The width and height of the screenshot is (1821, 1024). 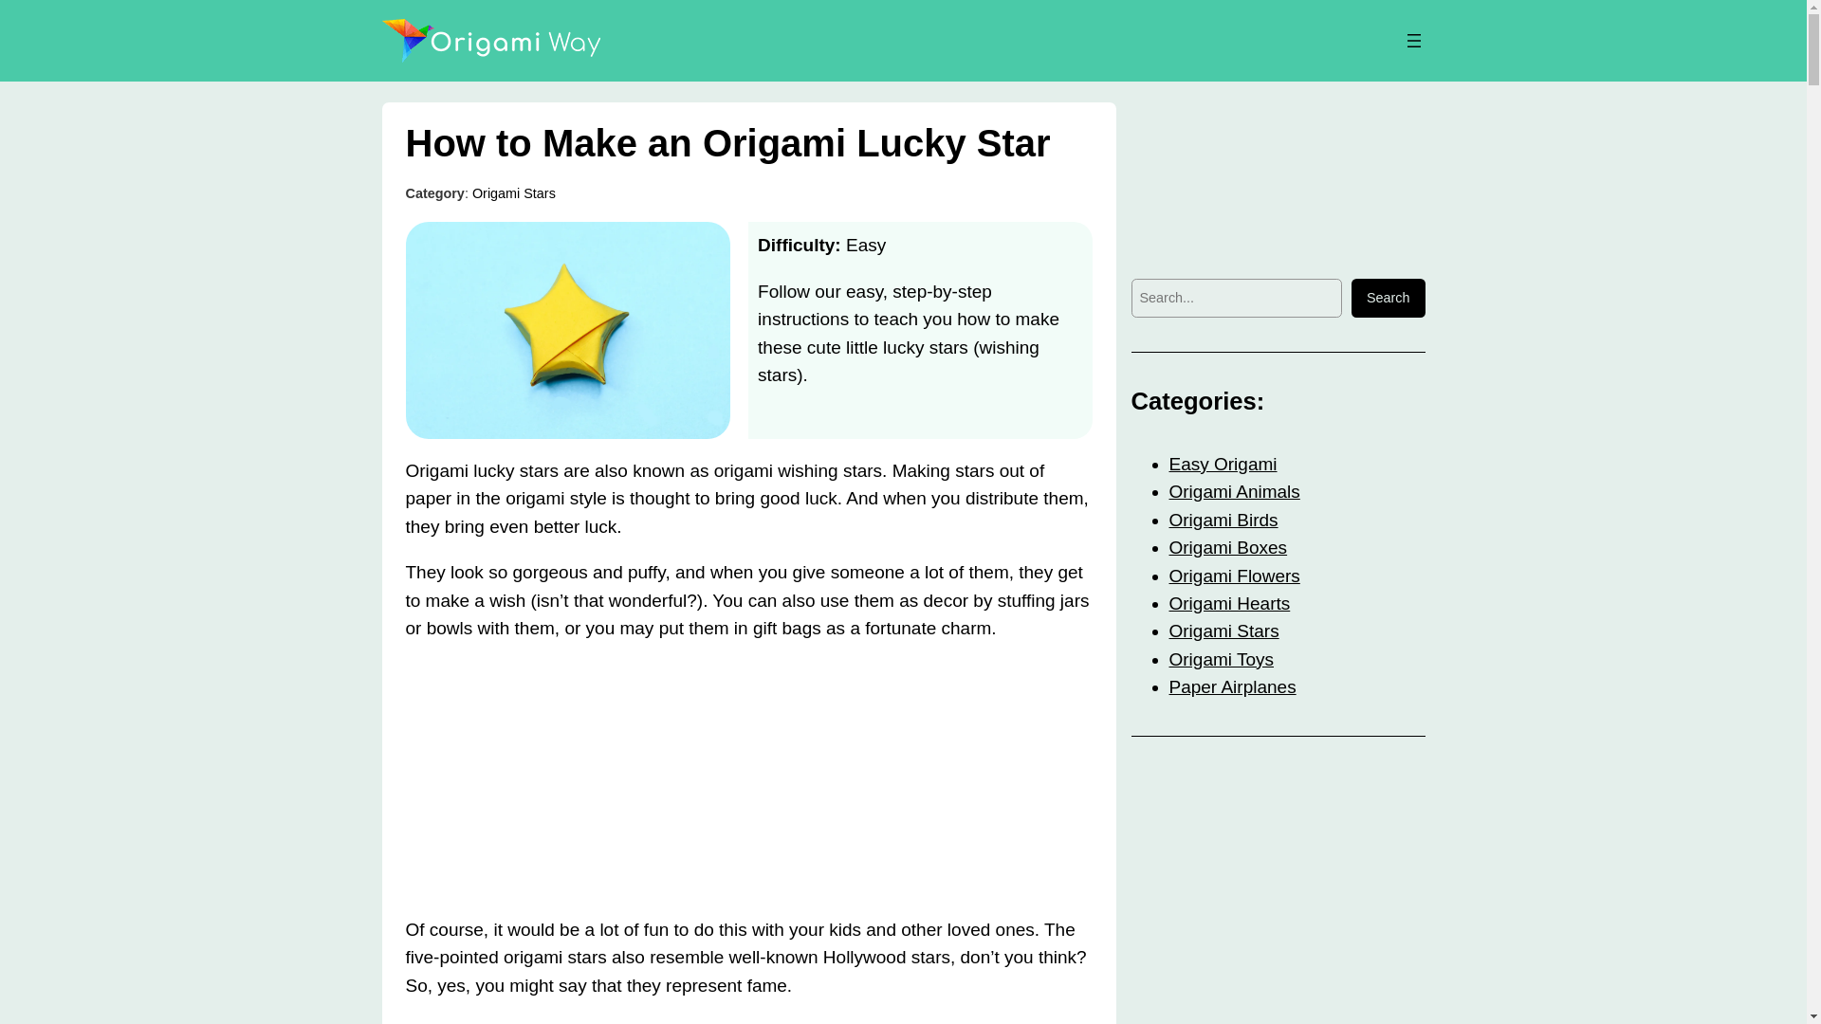 What do you see at coordinates (1231, 686) in the screenshot?
I see `Paper Airplanes` at bounding box center [1231, 686].